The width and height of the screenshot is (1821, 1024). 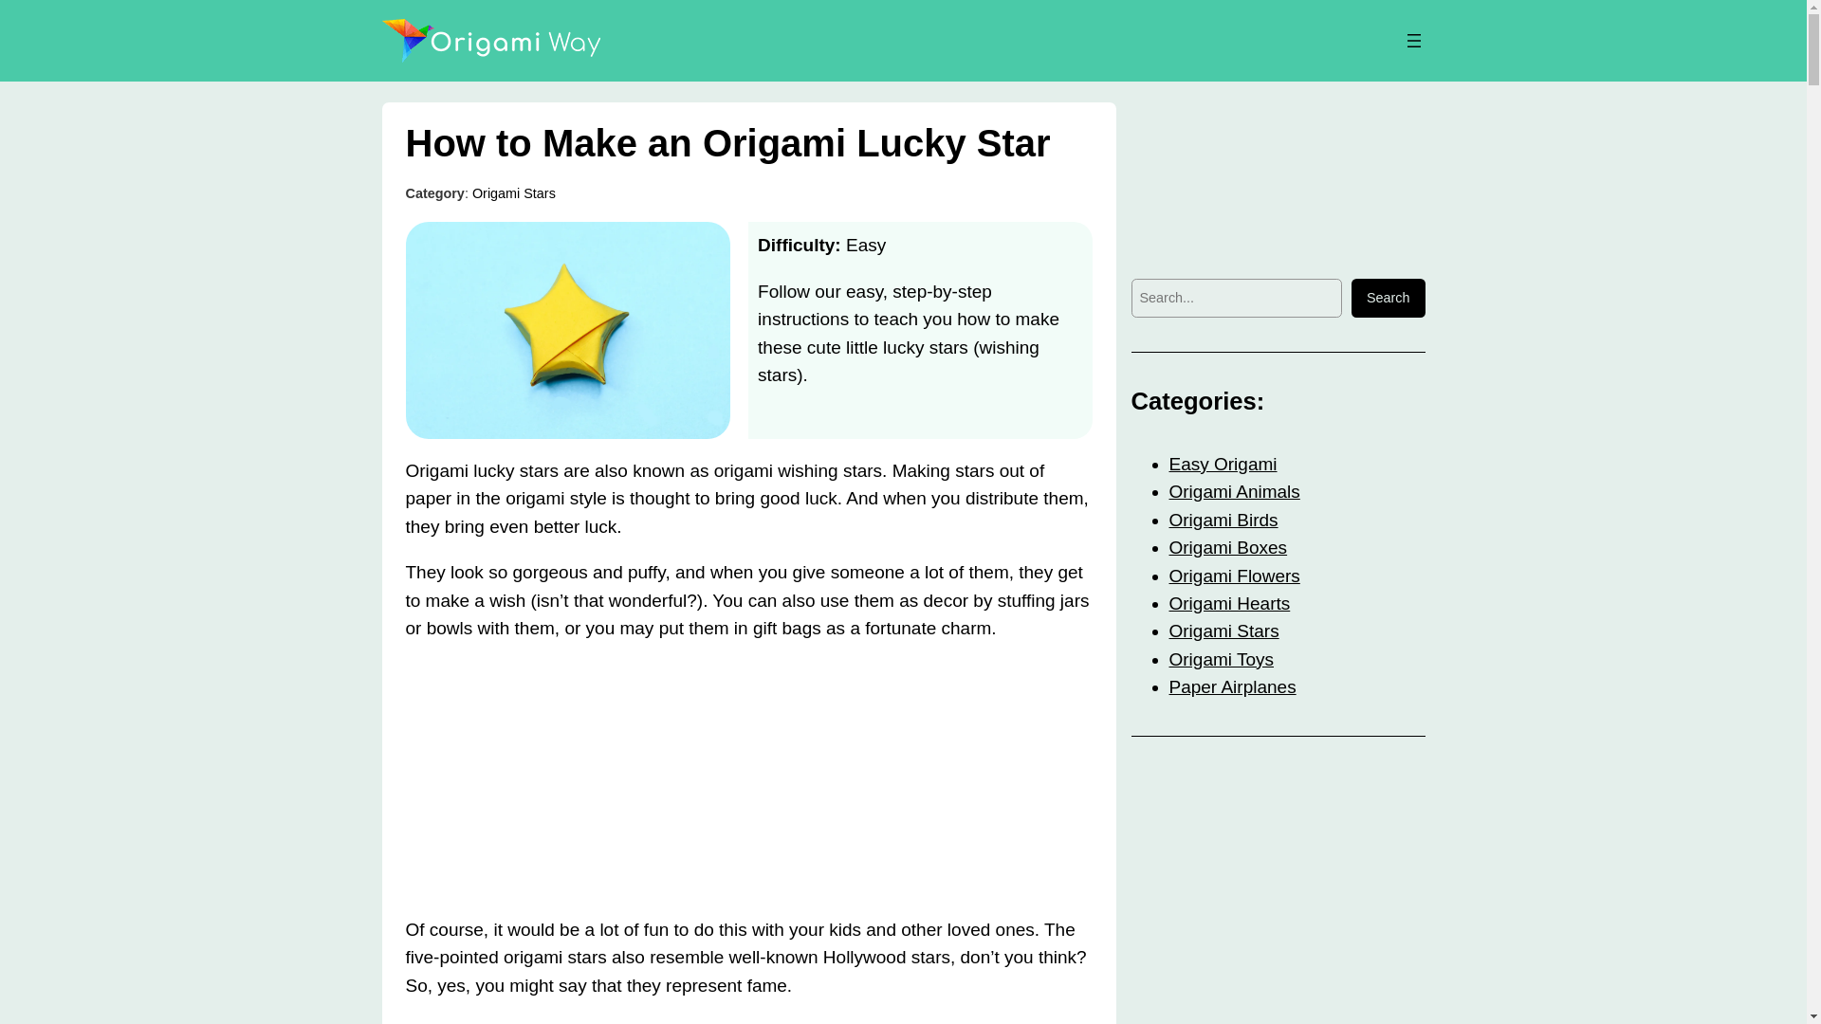 What do you see at coordinates (1231, 686) in the screenshot?
I see `Paper Airplanes` at bounding box center [1231, 686].